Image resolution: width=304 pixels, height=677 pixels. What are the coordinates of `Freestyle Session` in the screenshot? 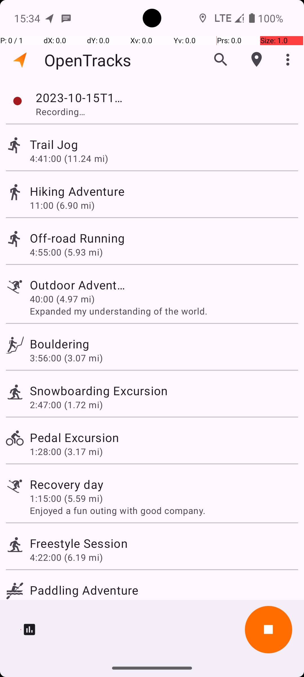 It's located at (79, 543).